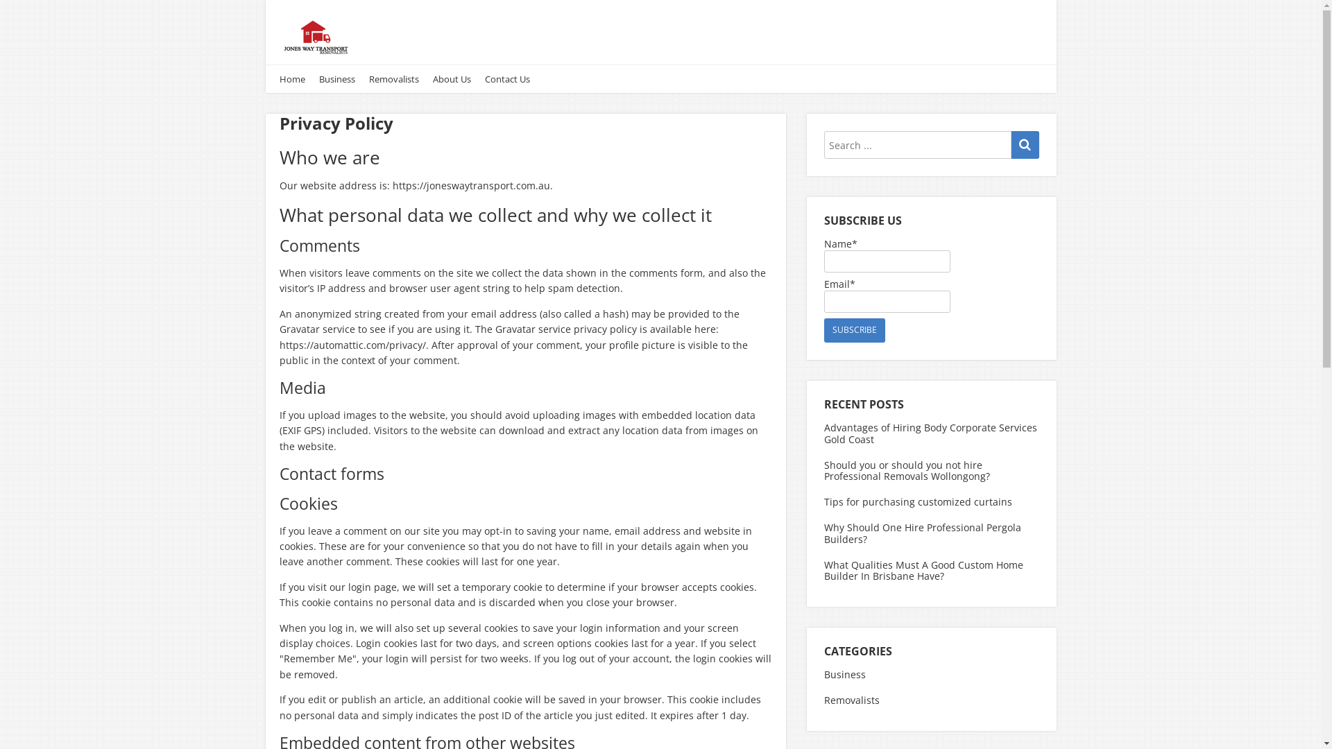  I want to click on Business, so click(337, 79).